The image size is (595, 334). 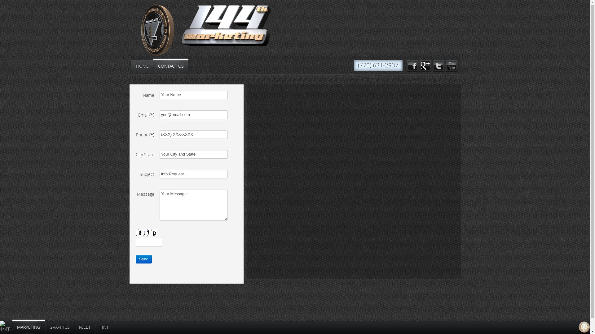 What do you see at coordinates (226, 25) in the screenshot?
I see `144th Marketing Group` at bounding box center [226, 25].